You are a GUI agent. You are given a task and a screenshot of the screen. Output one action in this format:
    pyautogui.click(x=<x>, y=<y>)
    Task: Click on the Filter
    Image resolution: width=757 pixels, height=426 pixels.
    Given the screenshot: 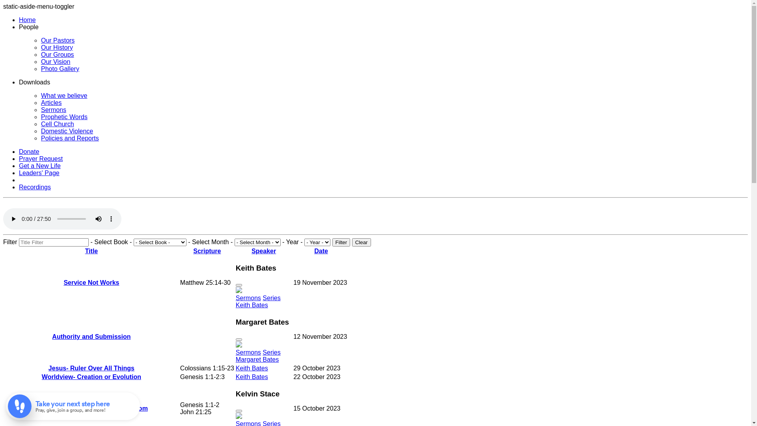 What is the action you would take?
    pyautogui.click(x=341, y=242)
    